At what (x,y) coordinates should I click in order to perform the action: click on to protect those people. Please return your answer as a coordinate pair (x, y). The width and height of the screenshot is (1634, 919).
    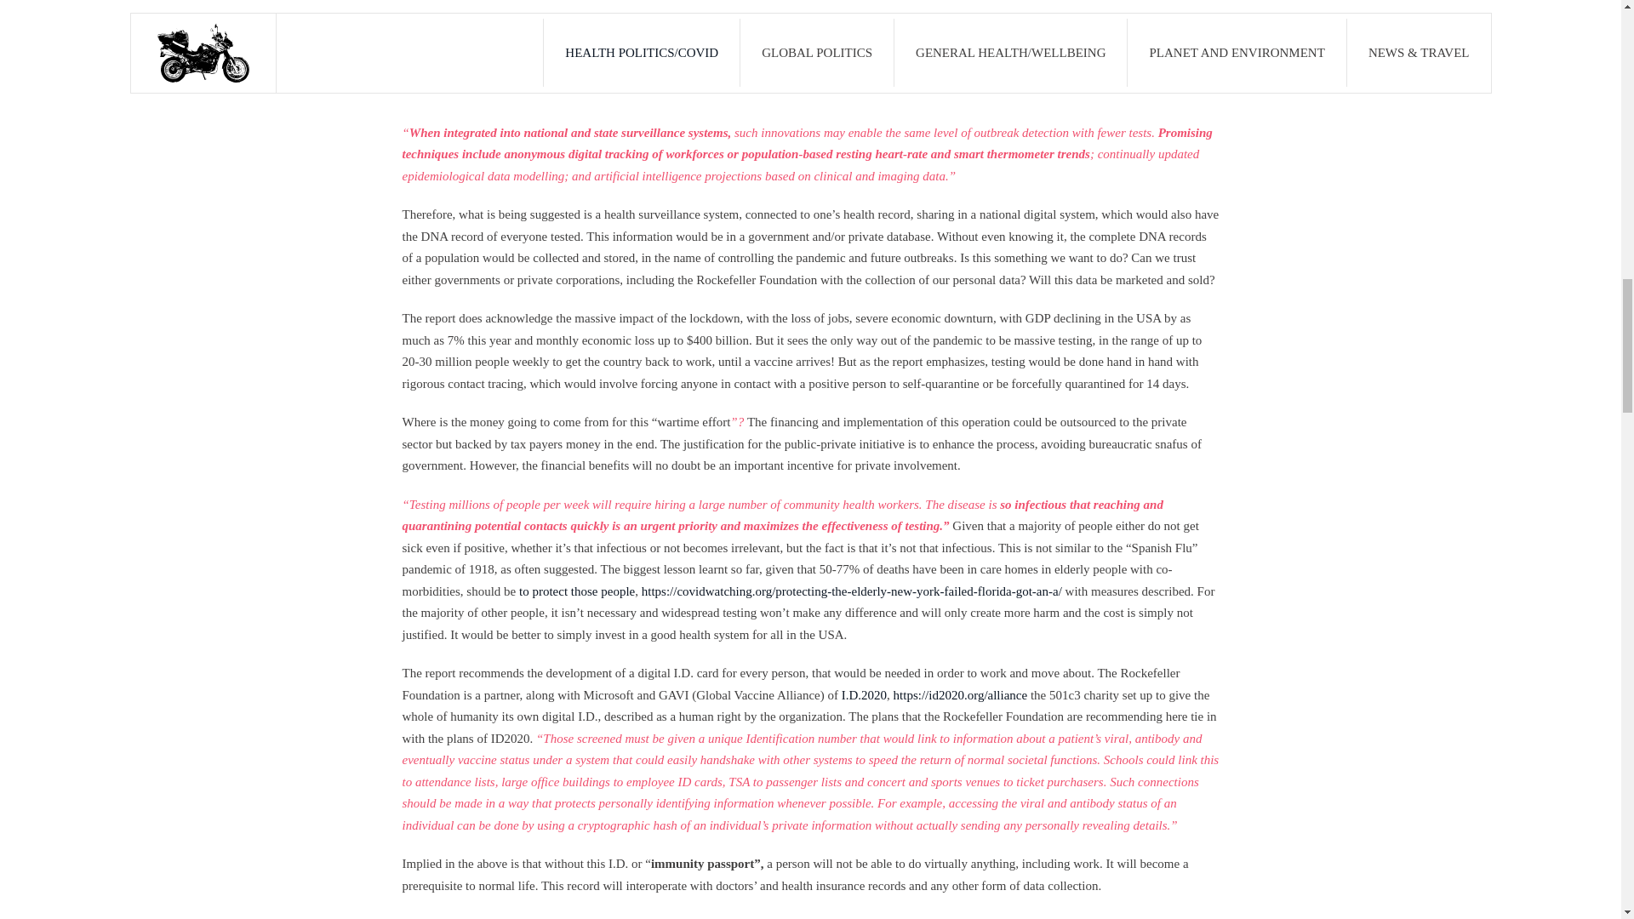
    Looking at the image, I should click on (577, 591).